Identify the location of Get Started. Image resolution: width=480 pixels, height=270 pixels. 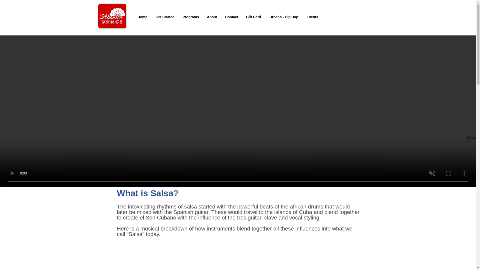
(165, 17).